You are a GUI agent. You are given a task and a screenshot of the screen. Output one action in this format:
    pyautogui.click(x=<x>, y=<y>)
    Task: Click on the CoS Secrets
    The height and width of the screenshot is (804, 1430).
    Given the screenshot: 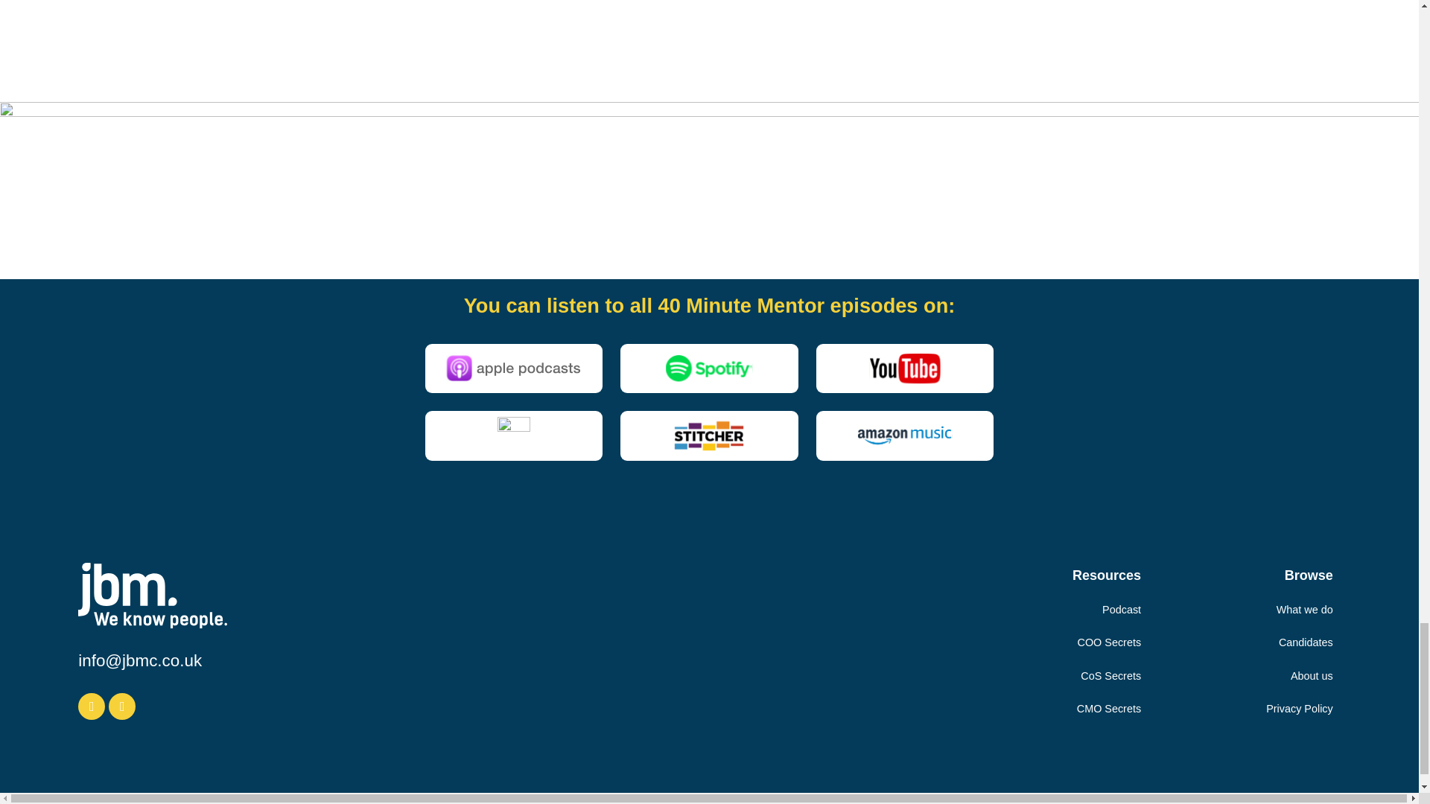 What is the action you would take?
    pyautogui.click(x=1111, y=675)
    